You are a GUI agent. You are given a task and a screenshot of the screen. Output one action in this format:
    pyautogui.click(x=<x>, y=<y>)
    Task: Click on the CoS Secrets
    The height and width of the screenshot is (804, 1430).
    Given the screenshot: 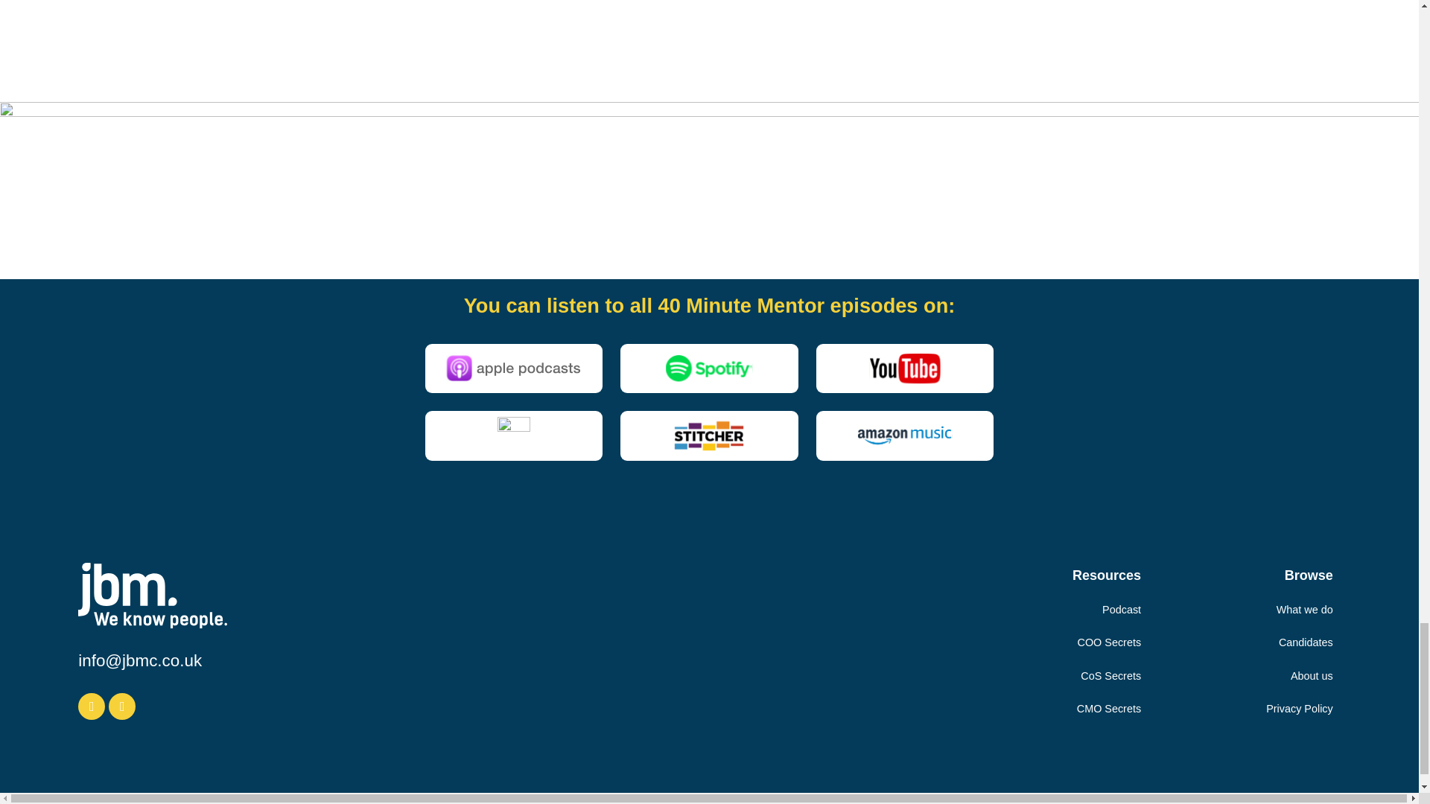 What is the action you would take?
    pyautogui.click(x=1111, y=675)
    